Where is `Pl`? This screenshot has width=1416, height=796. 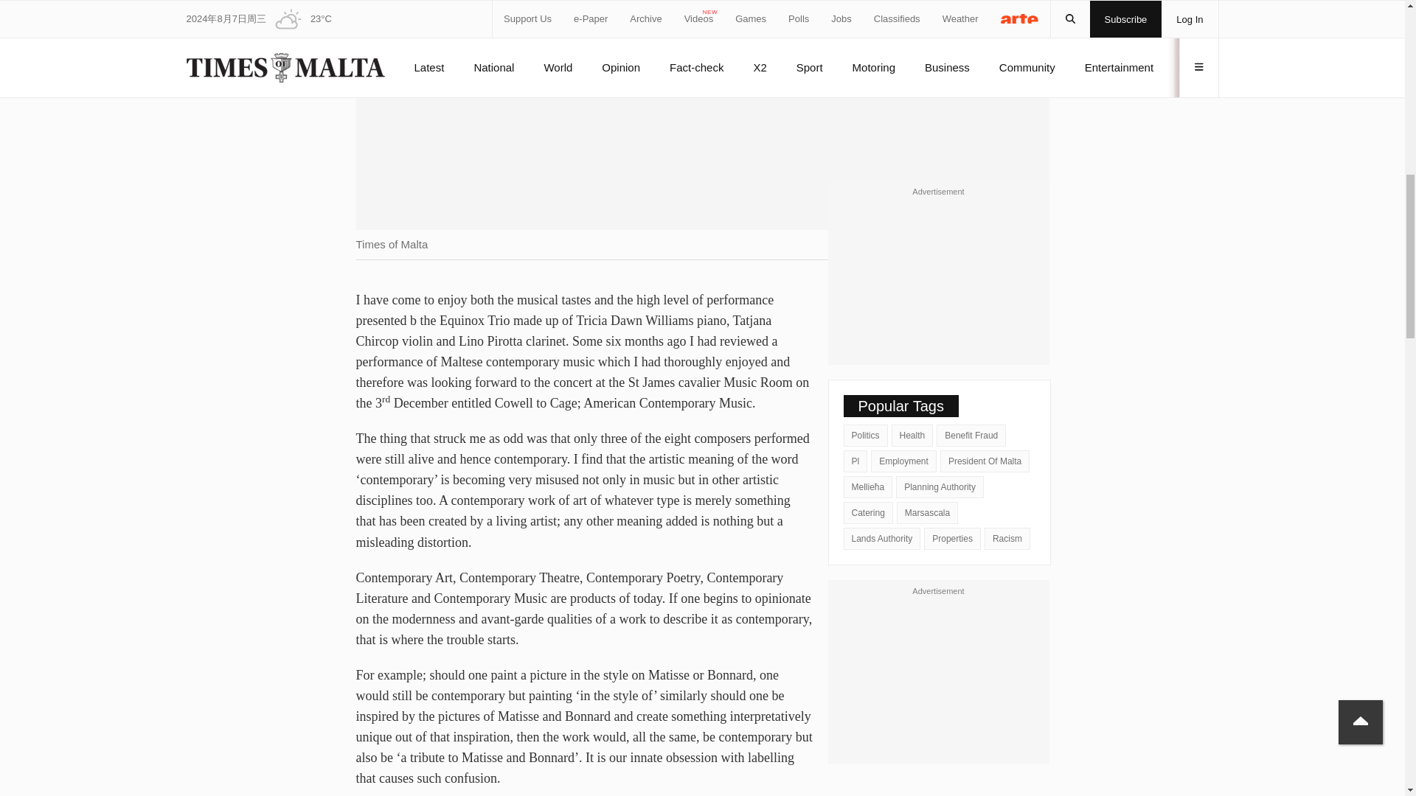
Pl is located at coordinates (855, 461).